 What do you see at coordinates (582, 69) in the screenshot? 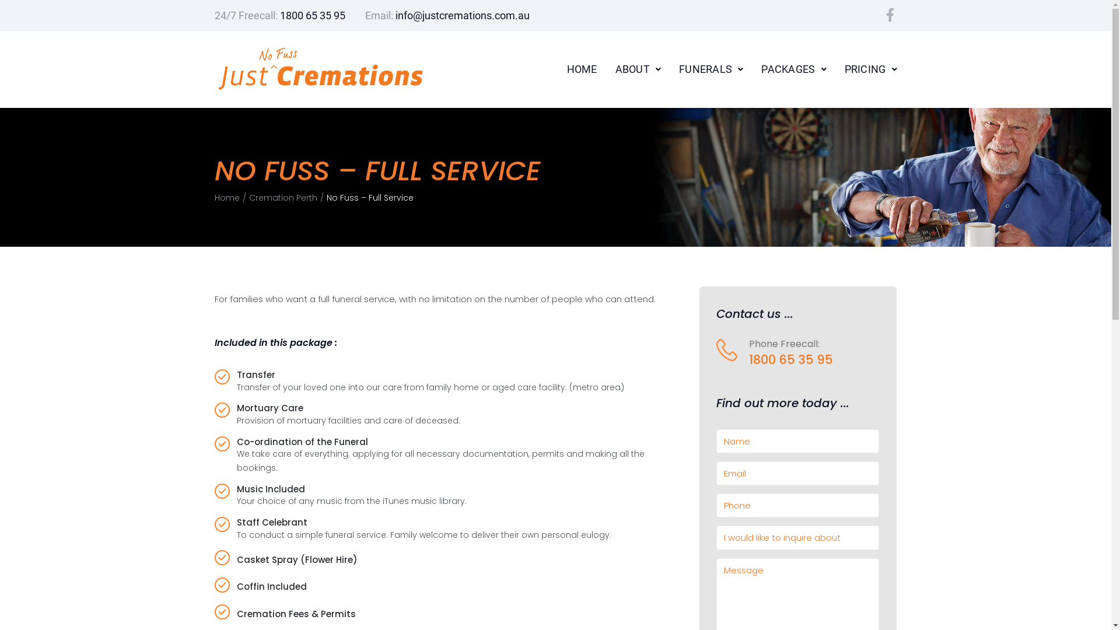
I see `HOME` at bounding box center [582, 69].